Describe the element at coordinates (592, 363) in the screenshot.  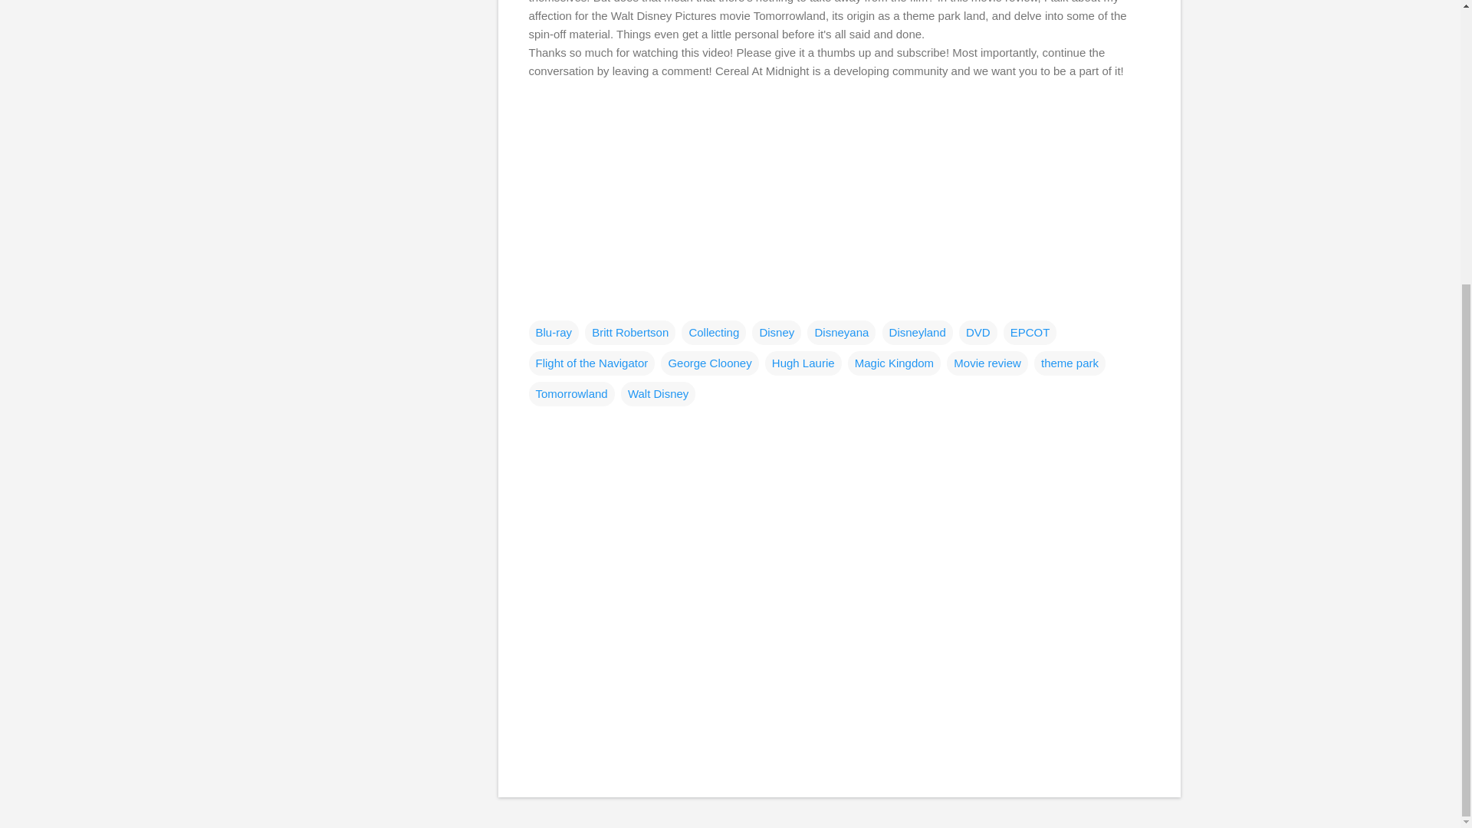
I see `Flight of the Navigator` at that location.